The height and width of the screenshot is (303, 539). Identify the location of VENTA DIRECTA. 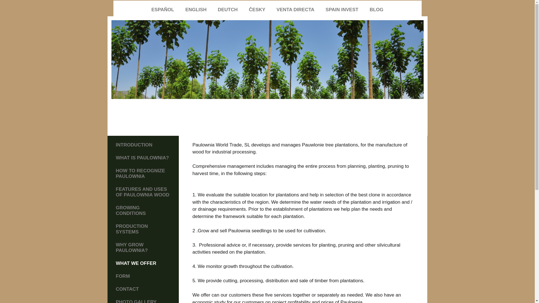
(295, 10).